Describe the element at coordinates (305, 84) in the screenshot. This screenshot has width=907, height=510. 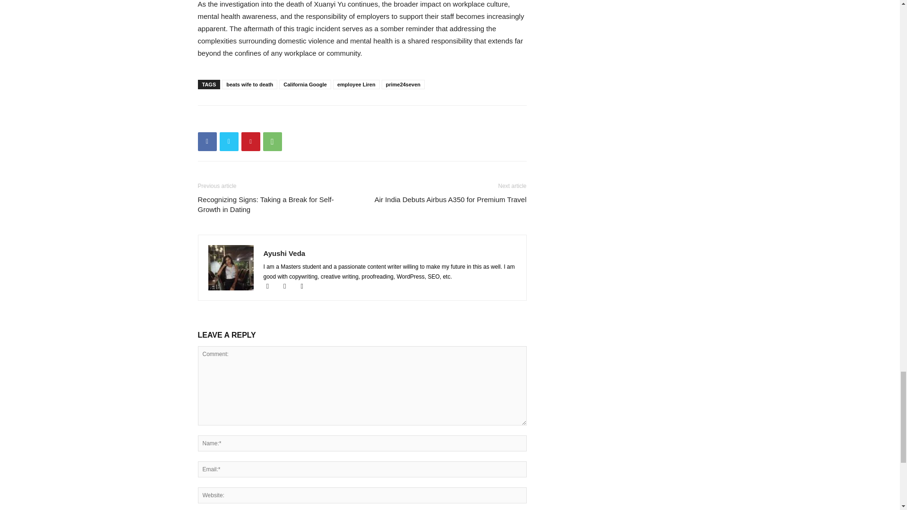
I see `California Google` at that location.